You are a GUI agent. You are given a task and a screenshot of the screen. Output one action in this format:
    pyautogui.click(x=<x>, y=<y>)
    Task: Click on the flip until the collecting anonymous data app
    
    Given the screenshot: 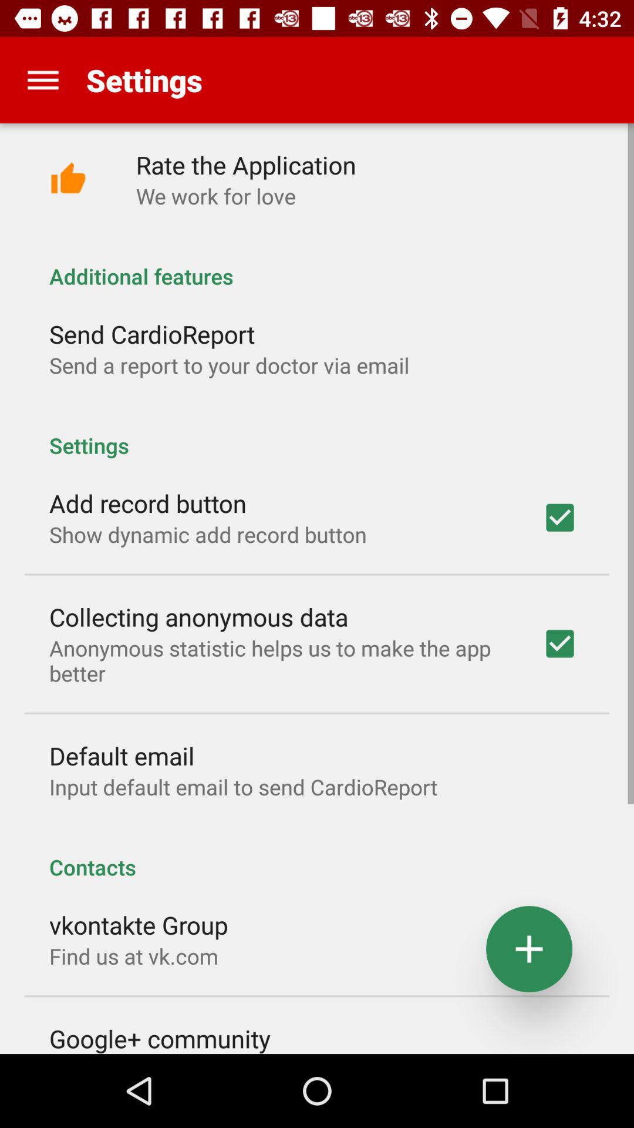 What is the action you would take?
    pyautogui.click(x=198, y=617)
    